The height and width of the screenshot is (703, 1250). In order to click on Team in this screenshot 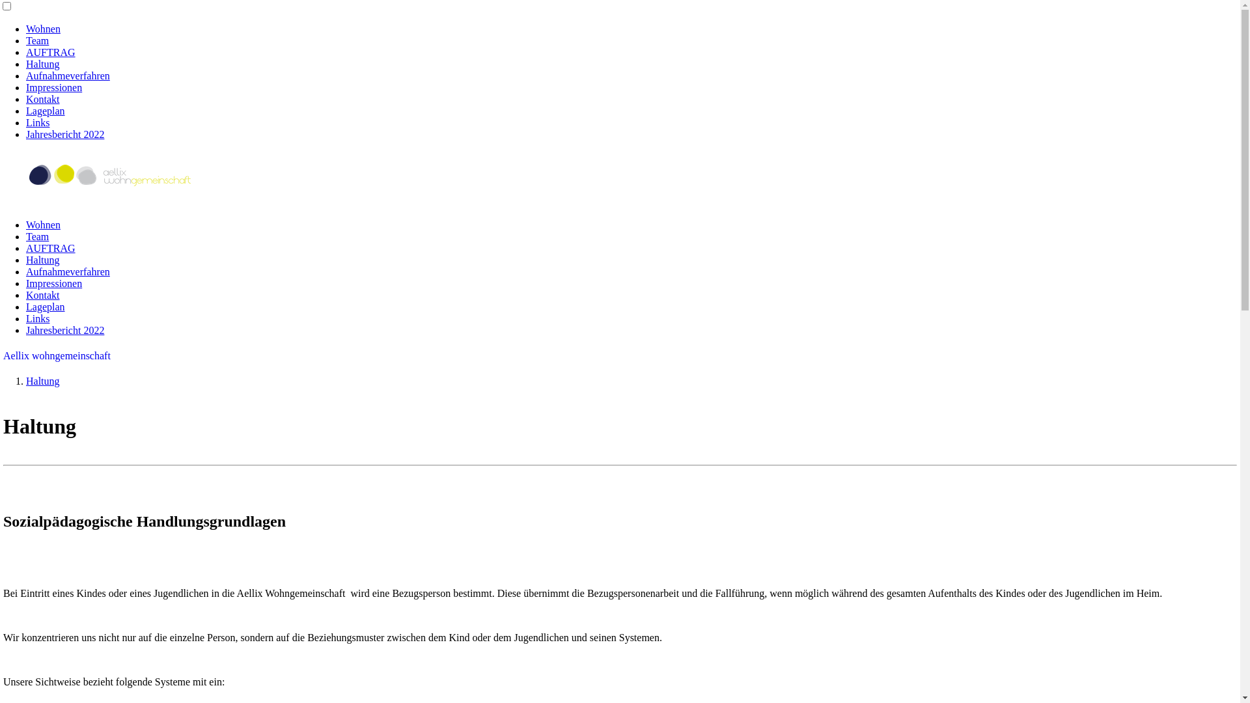, I will do `click(38, 40)`.